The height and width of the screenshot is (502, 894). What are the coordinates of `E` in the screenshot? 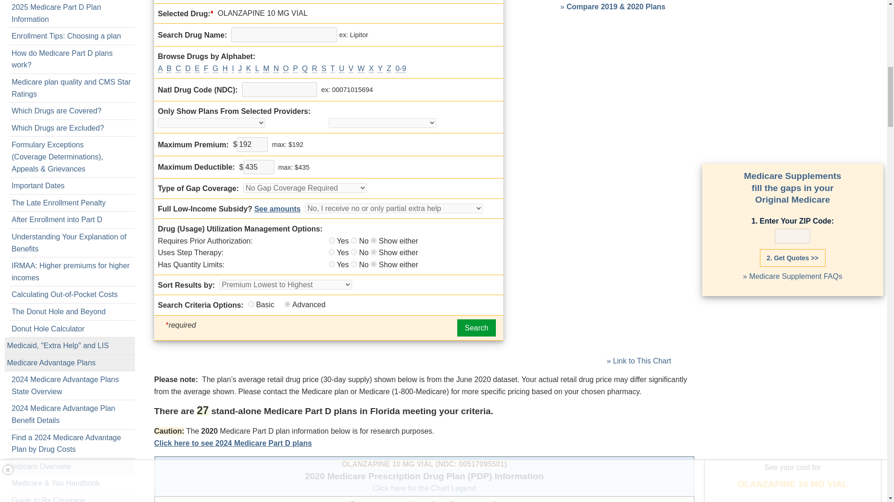 It's located at (373, 264).